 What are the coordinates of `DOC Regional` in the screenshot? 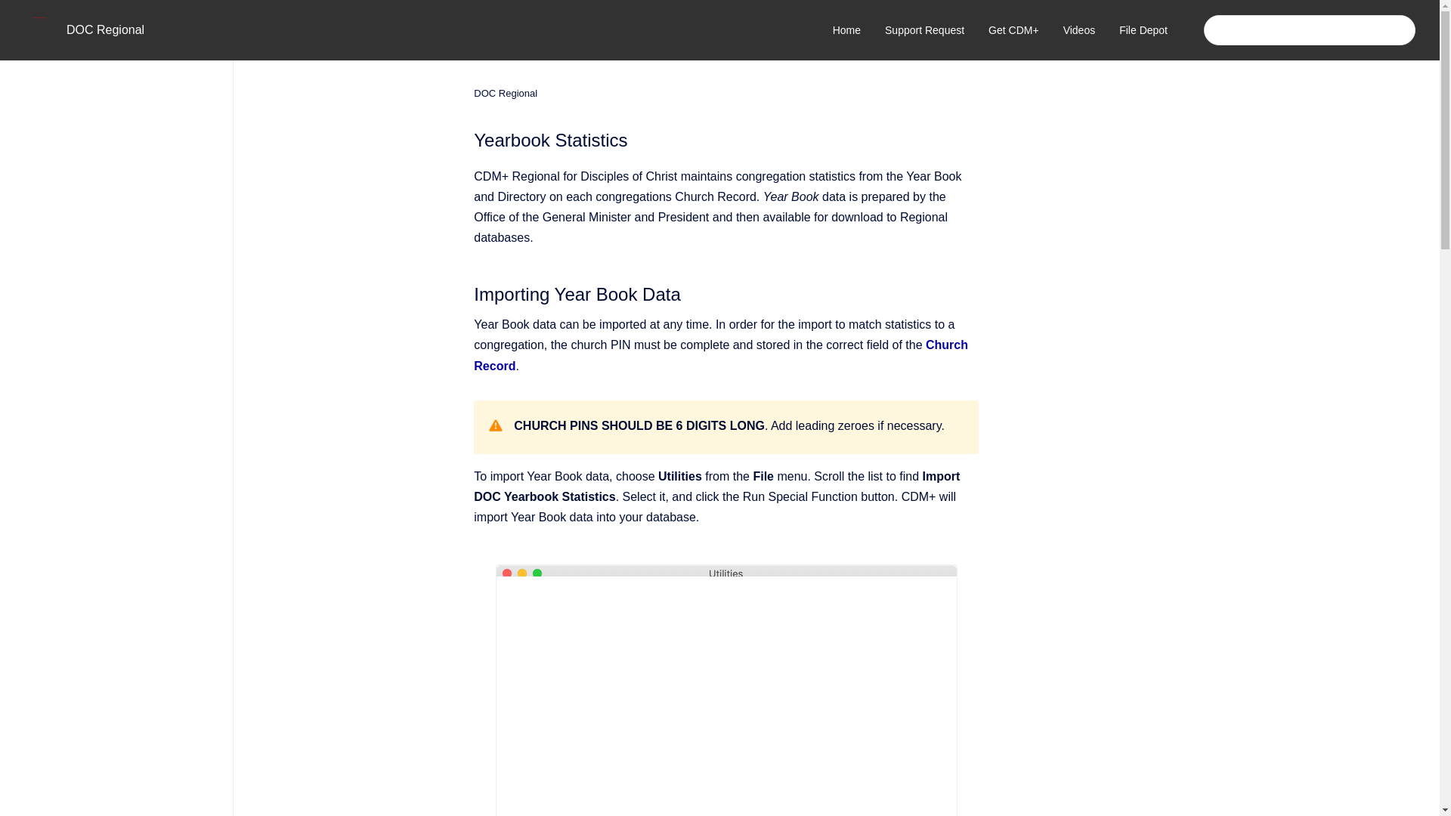 It's located at (105, 29).